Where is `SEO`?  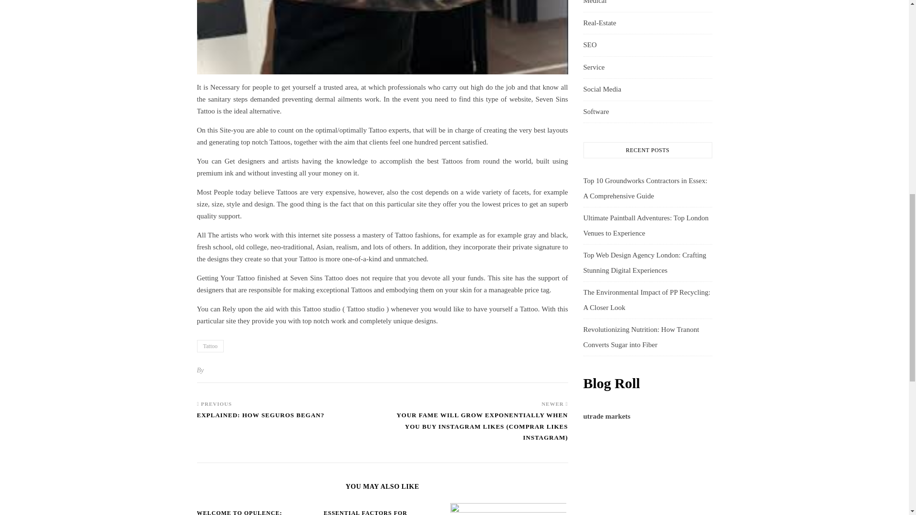 SEO is located at coordinates (589, 45).